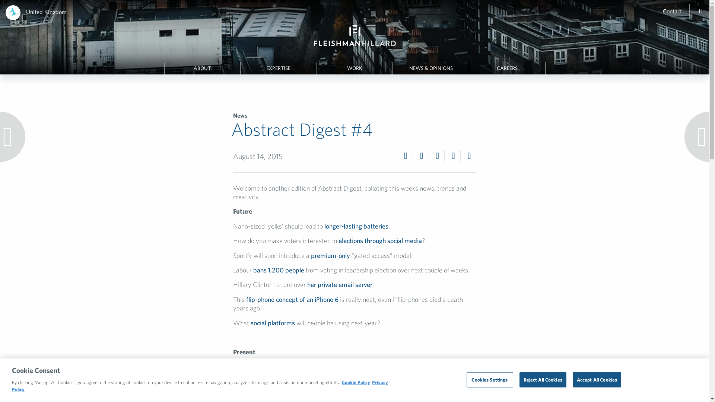  Describe the element at coordinates (46, 12) in the screenshot. I see `United Kingdom` at that location.